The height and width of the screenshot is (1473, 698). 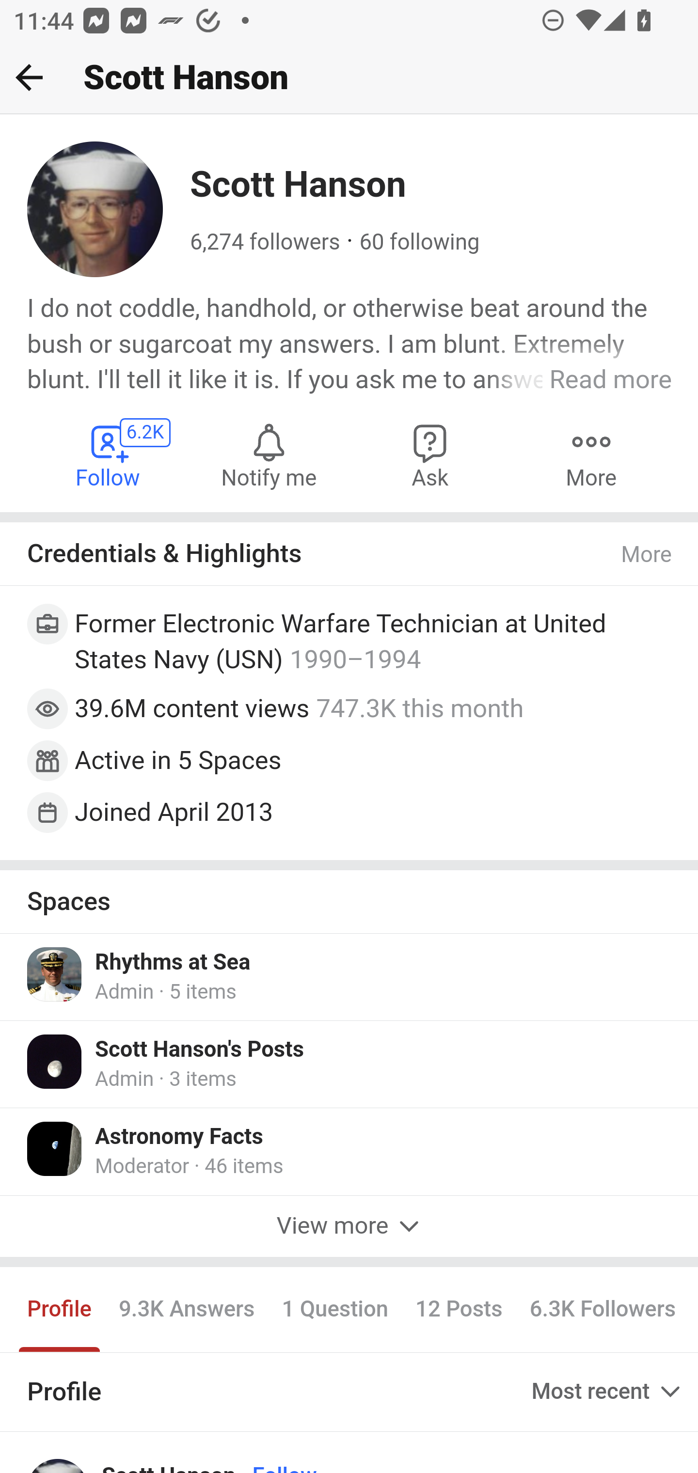 I want to click on 6.3K Followers, so click(x=603, y=1309).